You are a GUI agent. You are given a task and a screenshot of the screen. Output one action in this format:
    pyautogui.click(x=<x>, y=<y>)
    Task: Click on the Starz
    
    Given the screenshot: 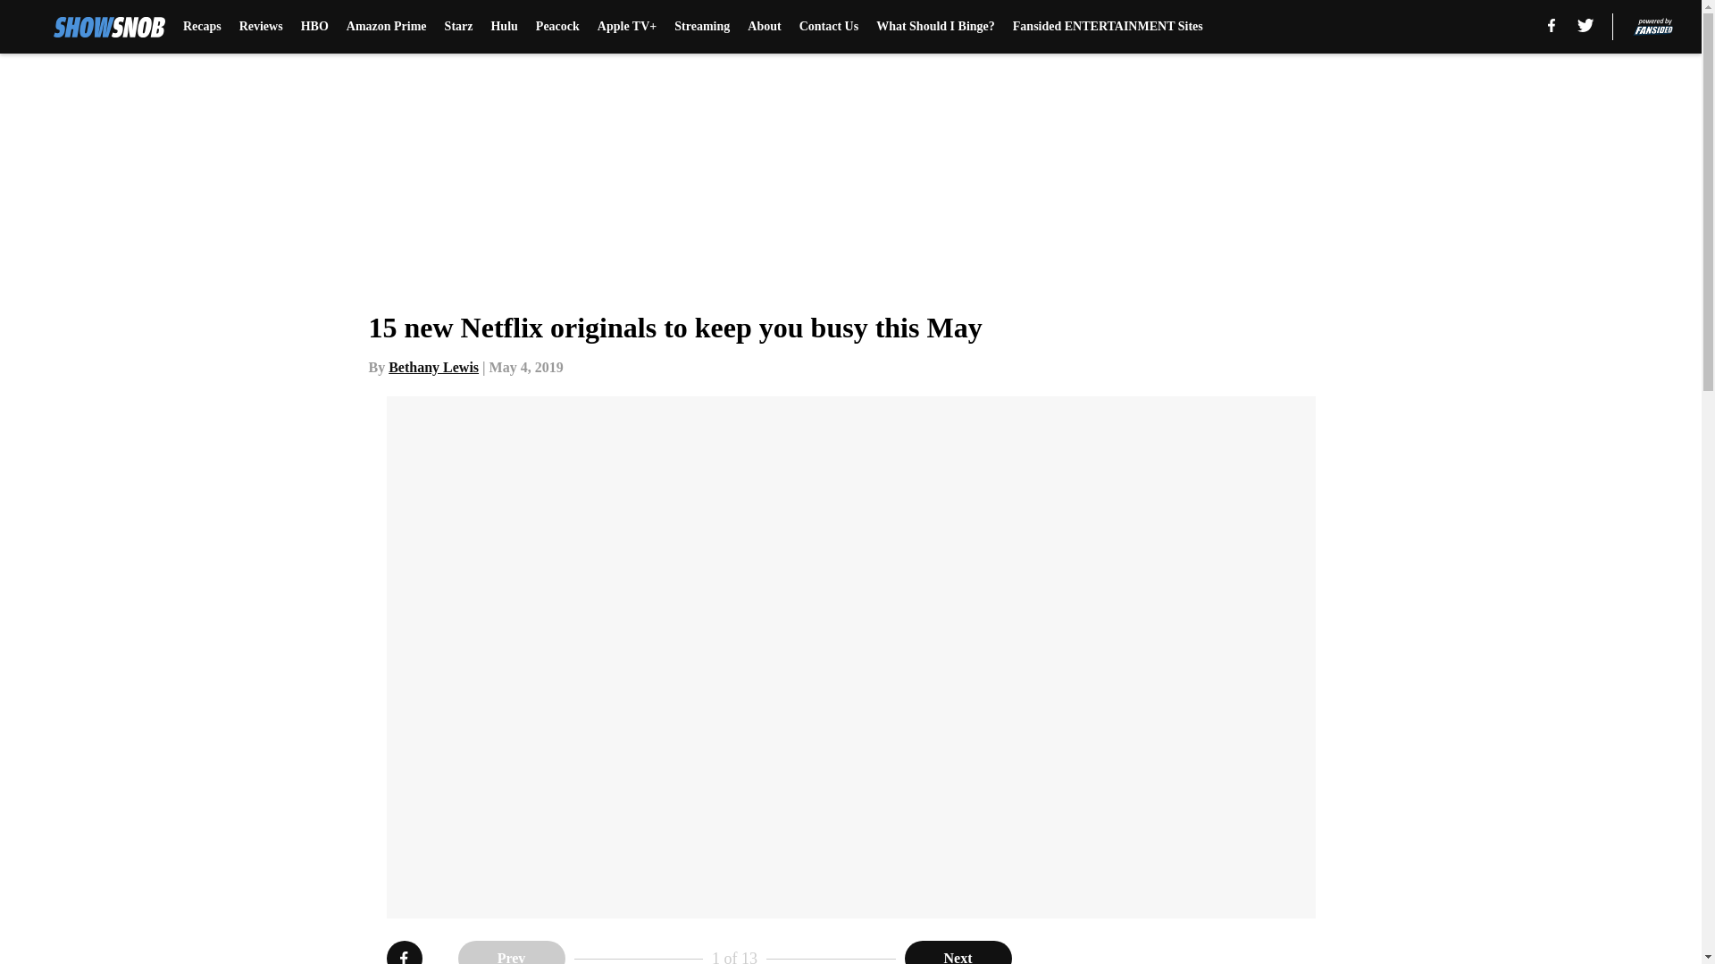 What is the action you would take?
    pyautogui.click(x=458, y=27)
    